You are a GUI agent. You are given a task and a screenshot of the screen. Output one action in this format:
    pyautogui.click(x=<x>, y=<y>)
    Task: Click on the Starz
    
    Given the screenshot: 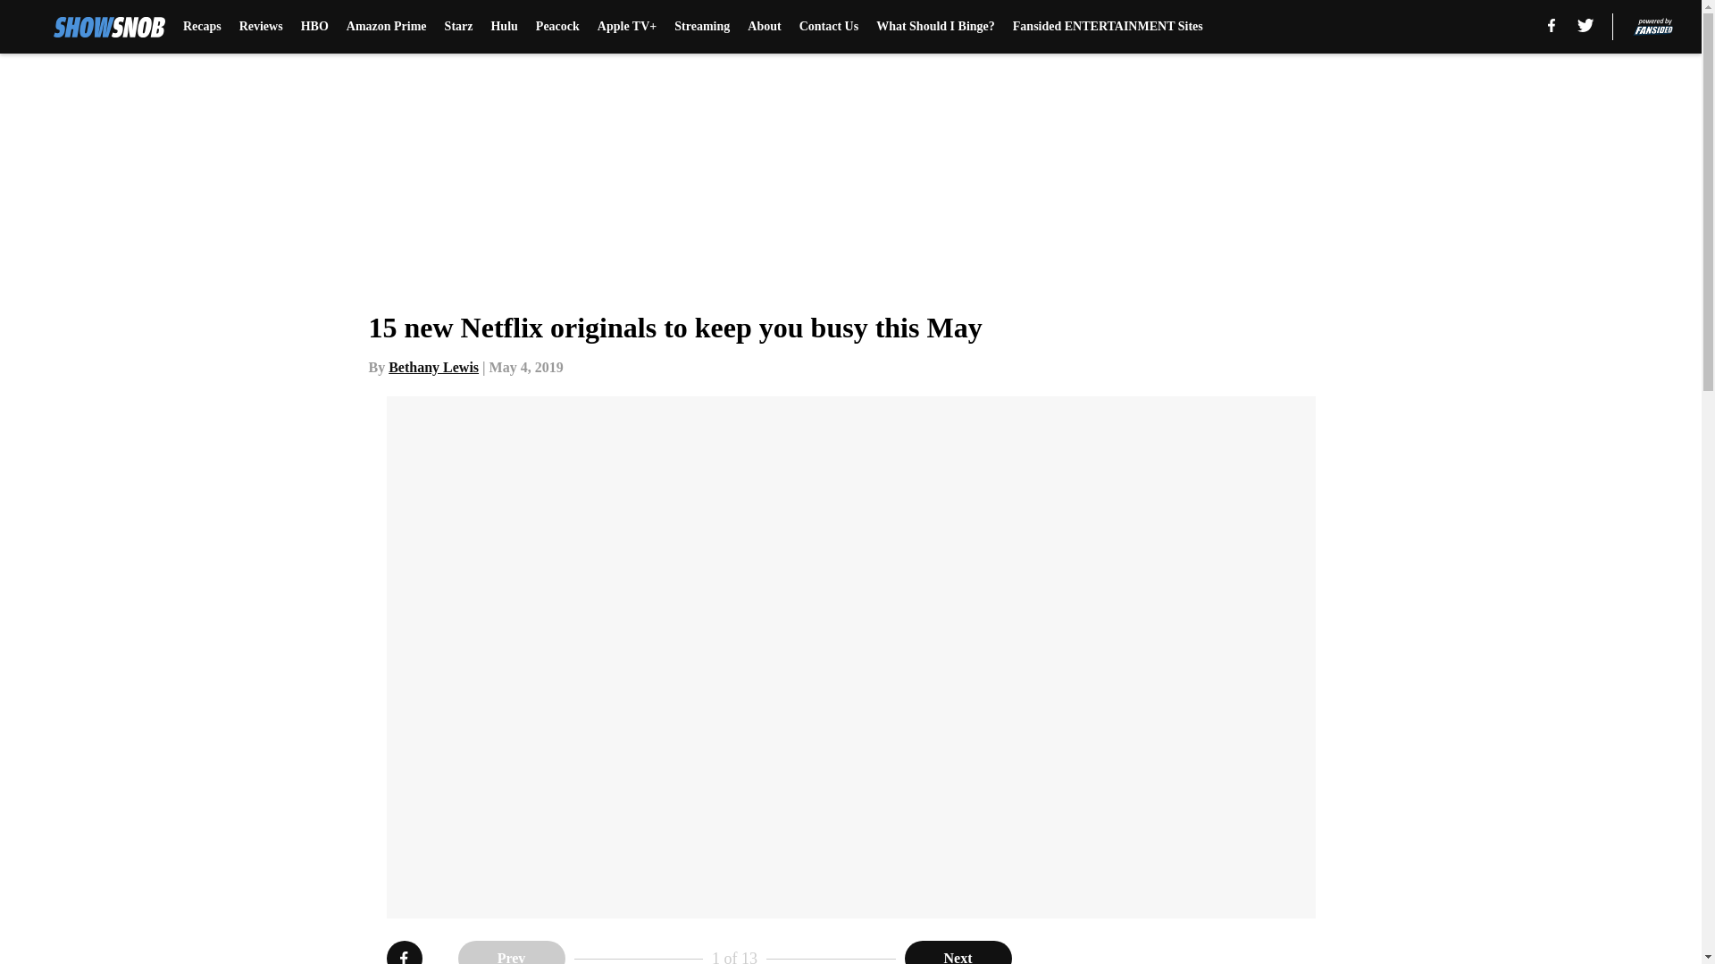 What is the action you would take?
    pyautogui.click(x=458, y=27)
    